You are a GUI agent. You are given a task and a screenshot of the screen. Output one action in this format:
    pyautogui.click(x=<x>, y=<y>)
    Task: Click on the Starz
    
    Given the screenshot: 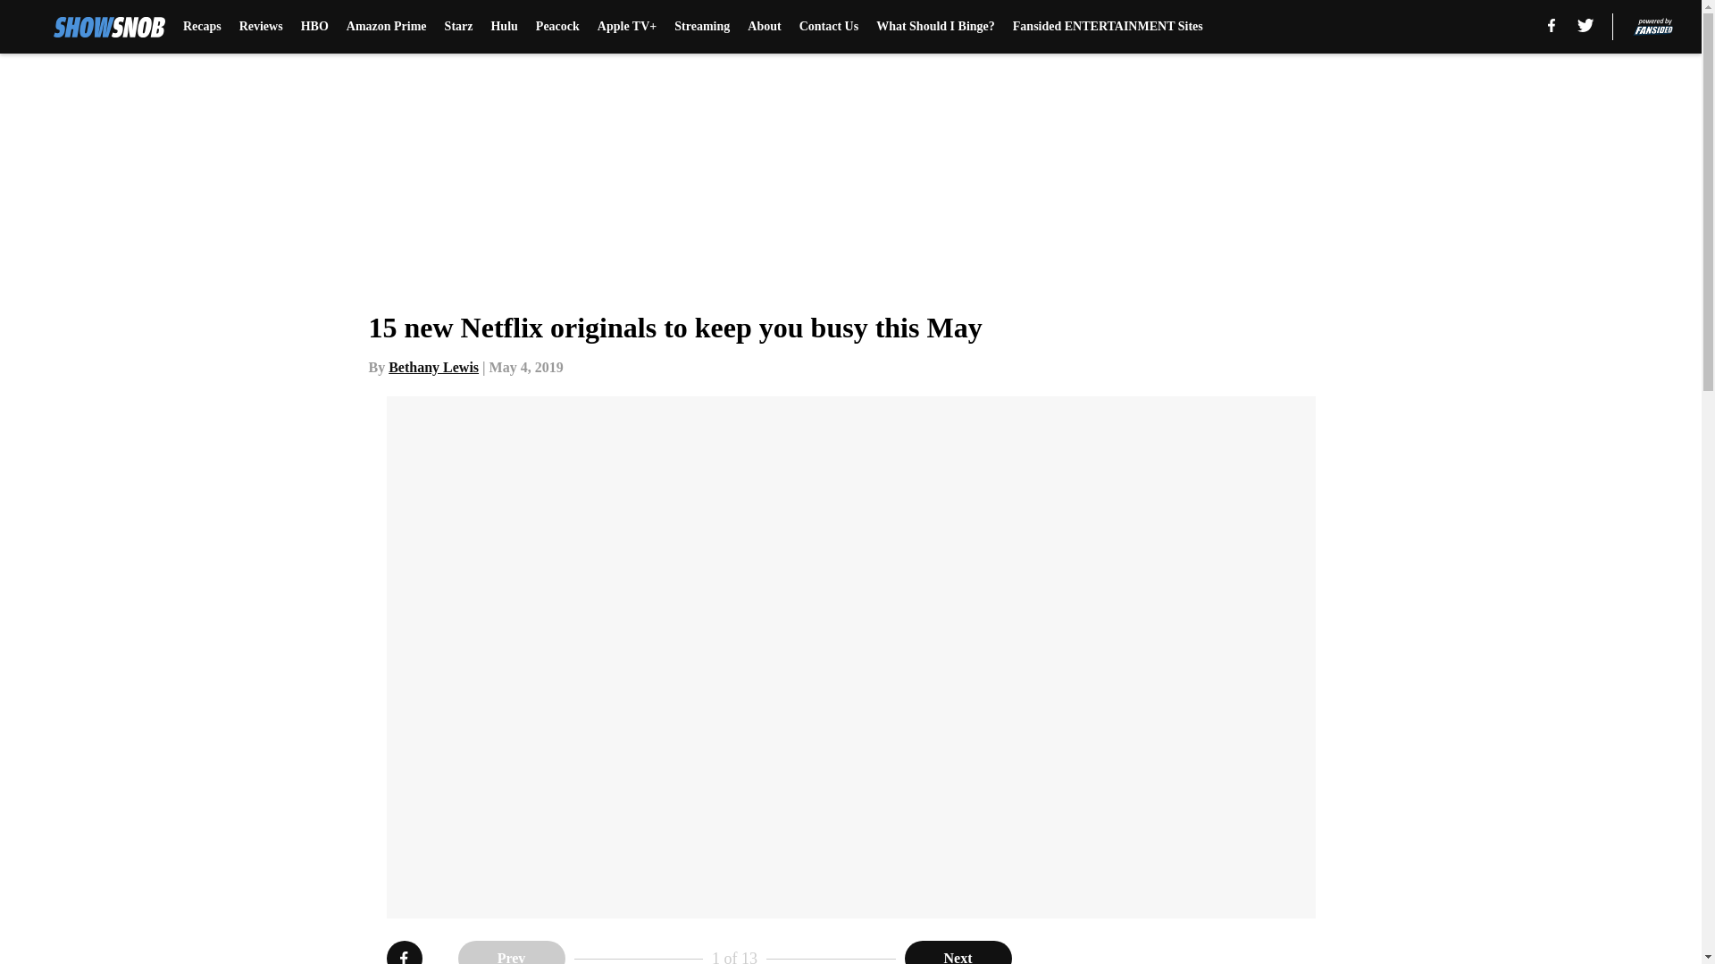 What is the action you would take?
    pyautogui.click(x=458, y=27)
    